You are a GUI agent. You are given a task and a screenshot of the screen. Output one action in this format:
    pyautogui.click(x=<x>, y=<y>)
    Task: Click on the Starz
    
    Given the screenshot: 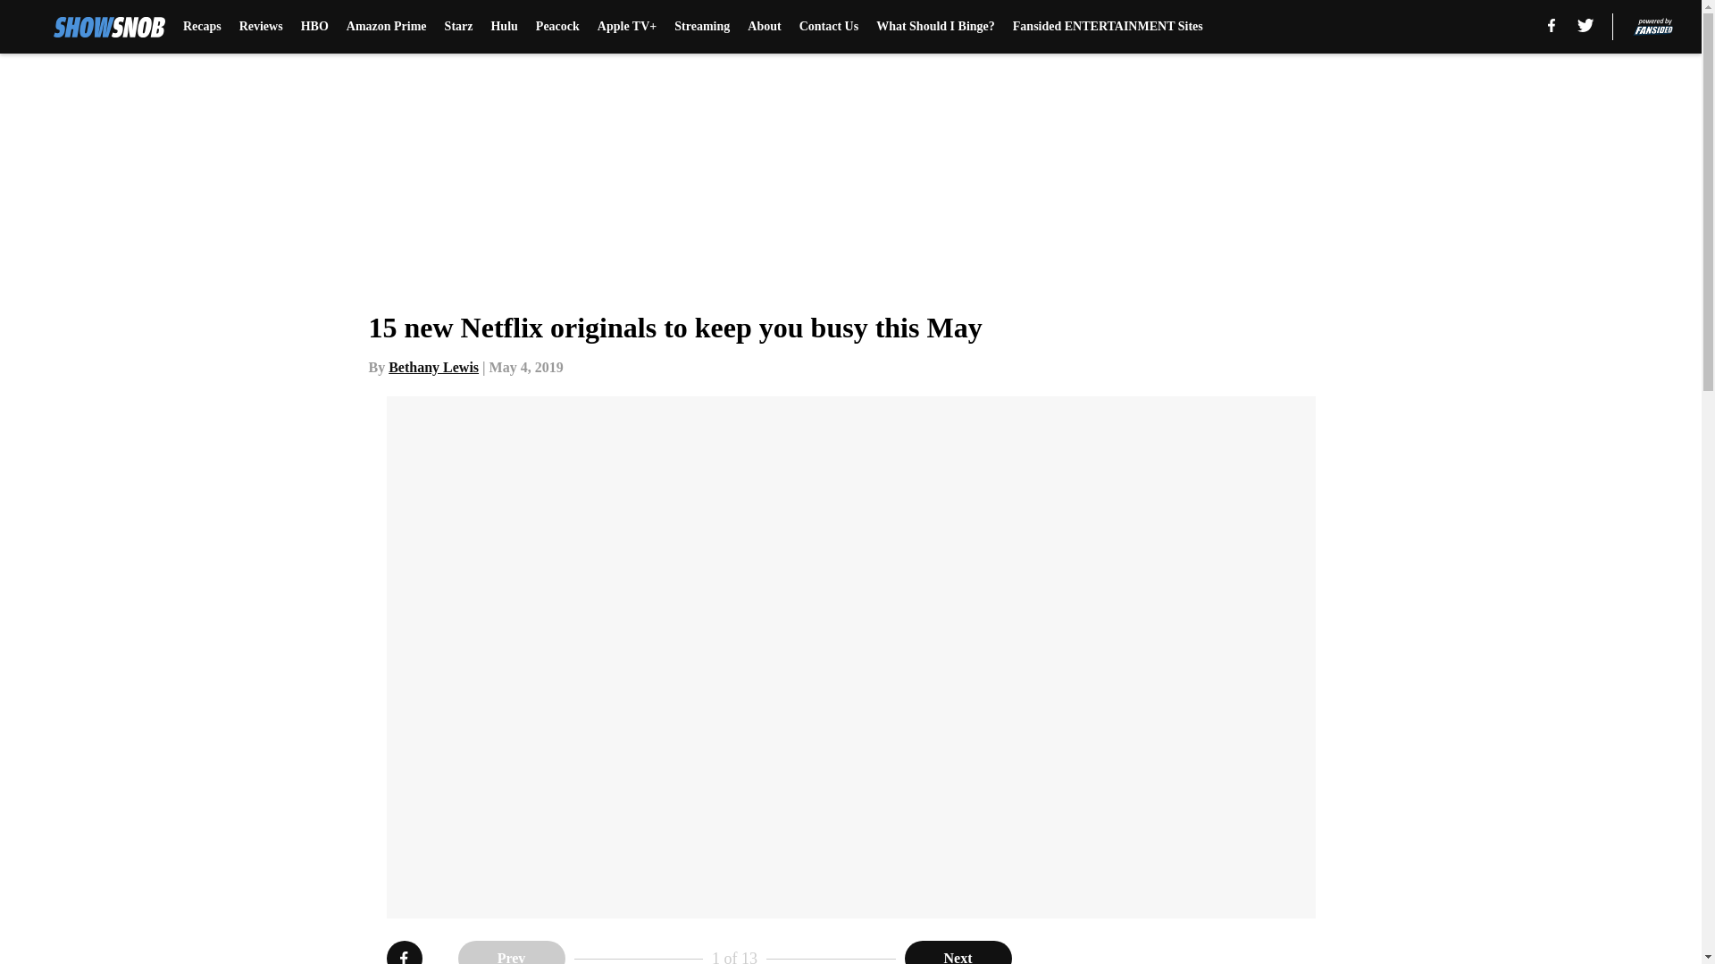 What is the action you would take?
    pyautogui.click(x=458, y=27)
    